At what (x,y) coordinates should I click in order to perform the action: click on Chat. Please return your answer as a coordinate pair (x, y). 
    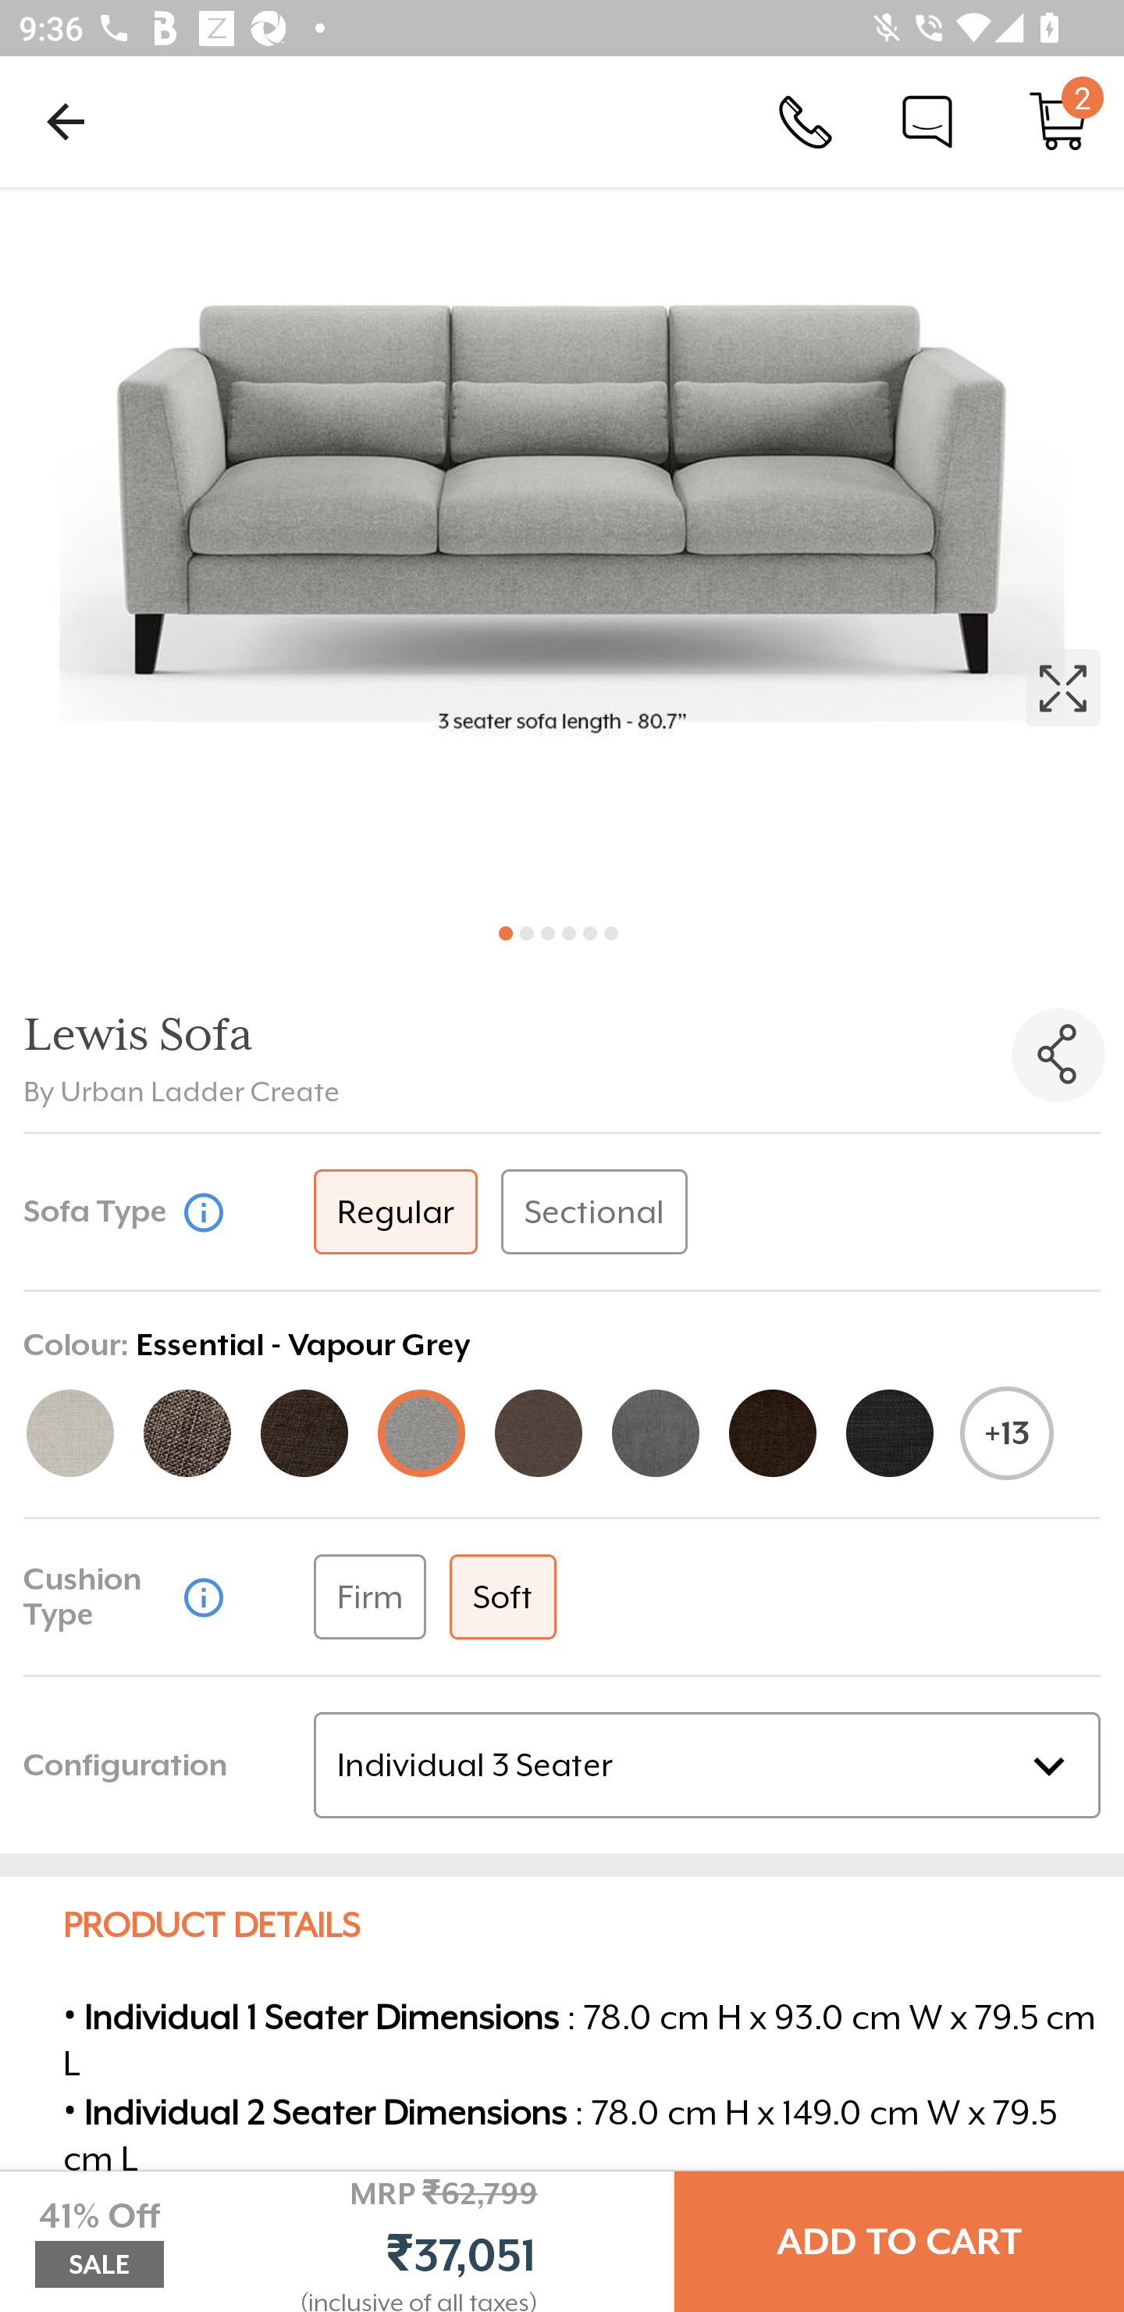
    Looking at the image, I should click on (927, 120).